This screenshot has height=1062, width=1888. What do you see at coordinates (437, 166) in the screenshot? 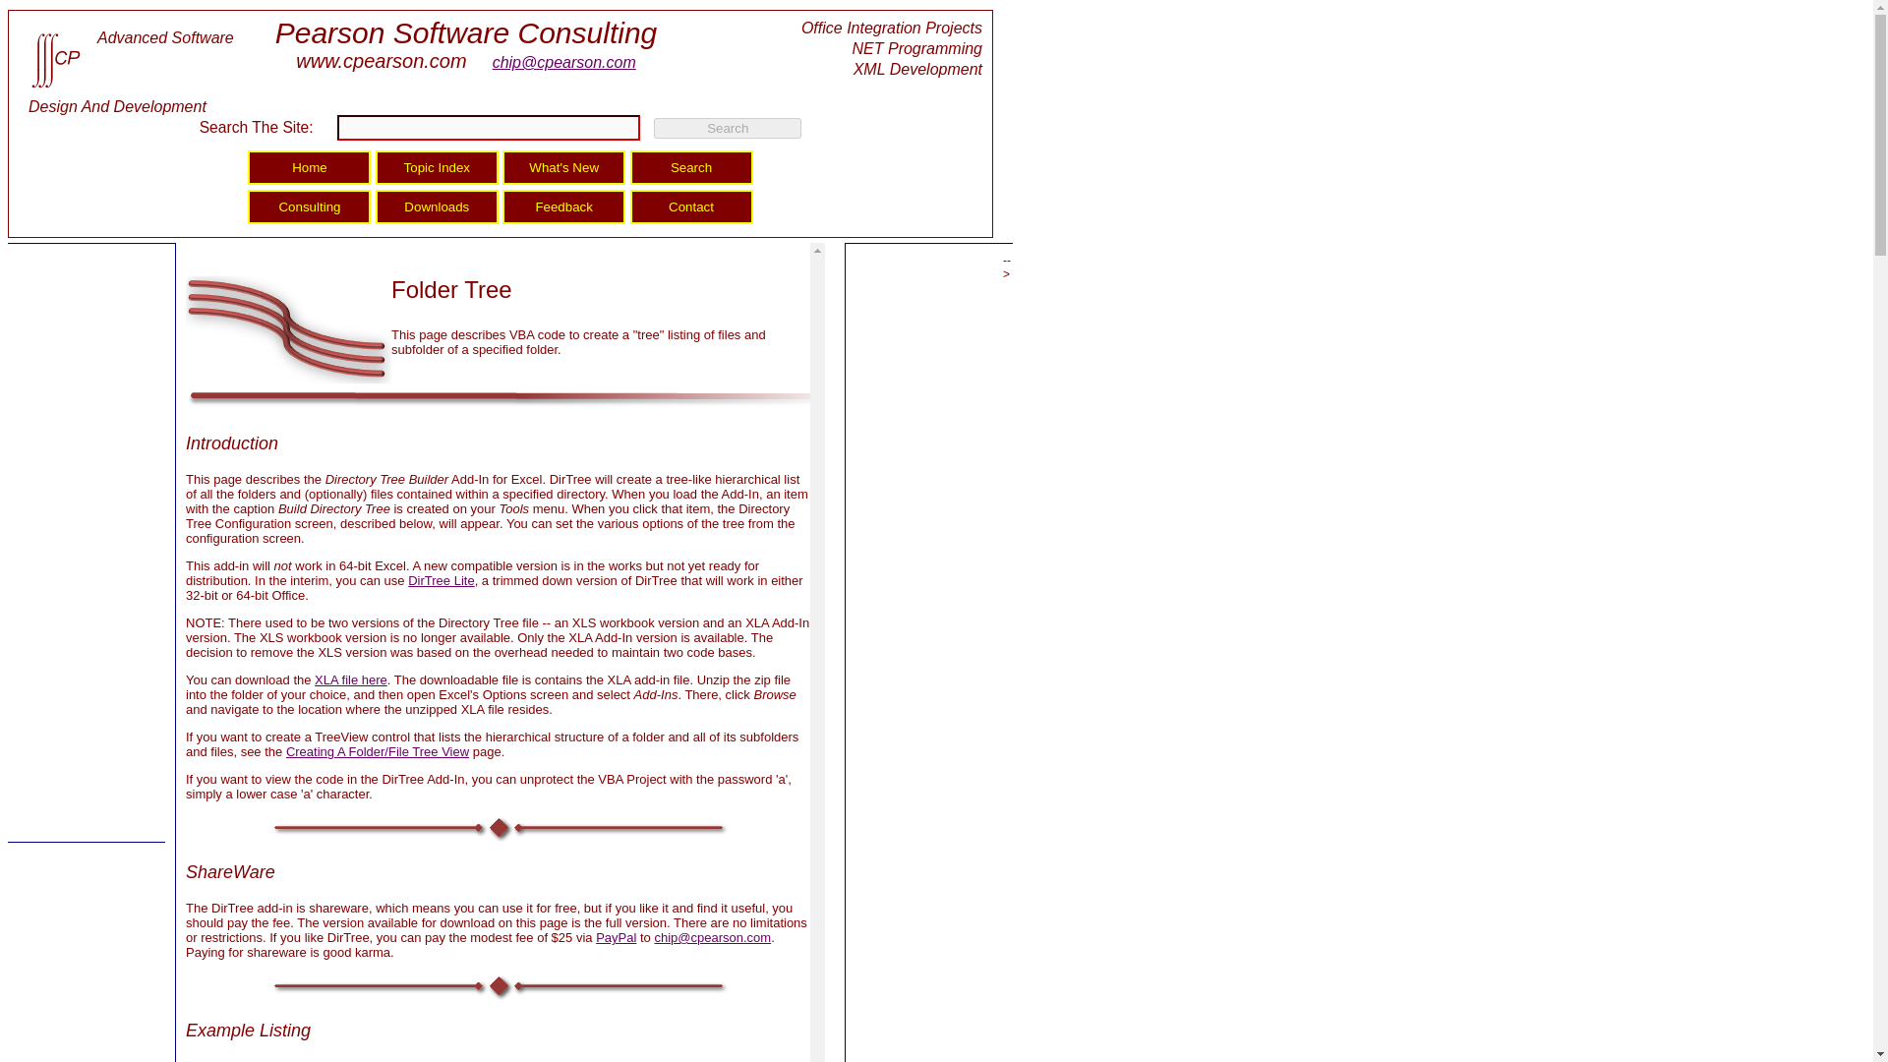
I see `Topic Index` at bounding box center [437, 166].